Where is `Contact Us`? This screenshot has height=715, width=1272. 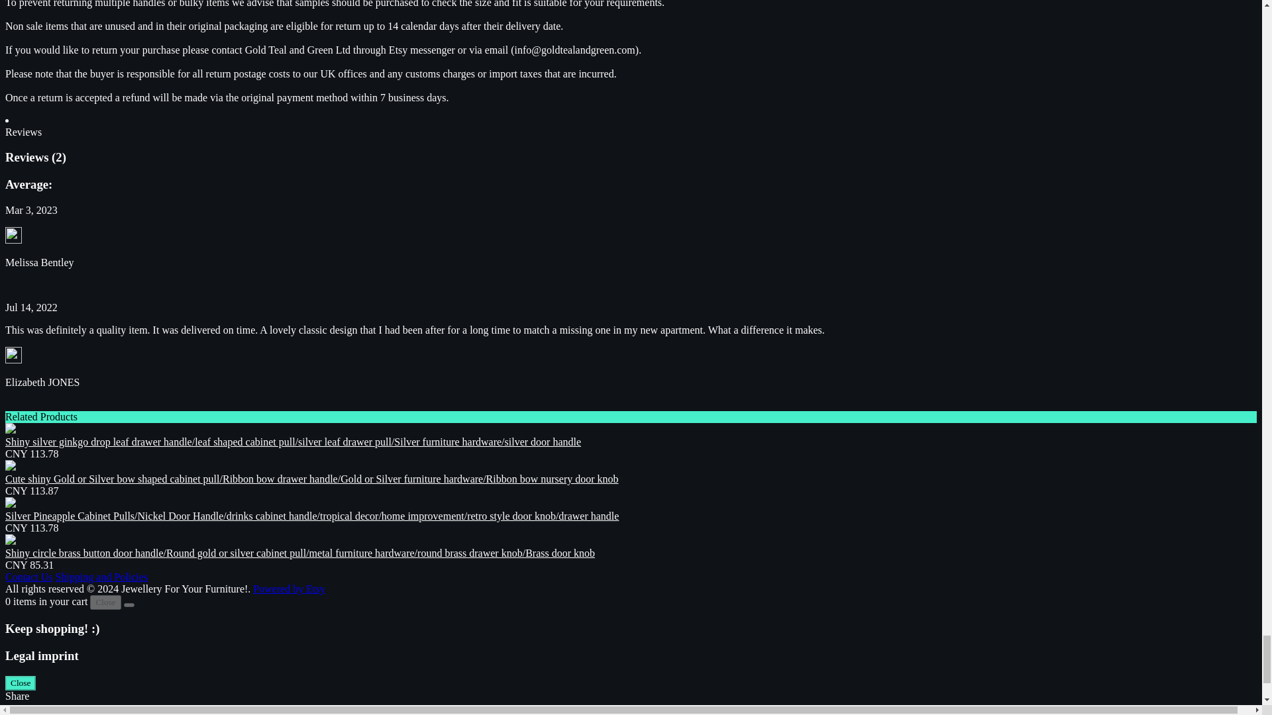 Contact Us is located at coordinates (29, 577).